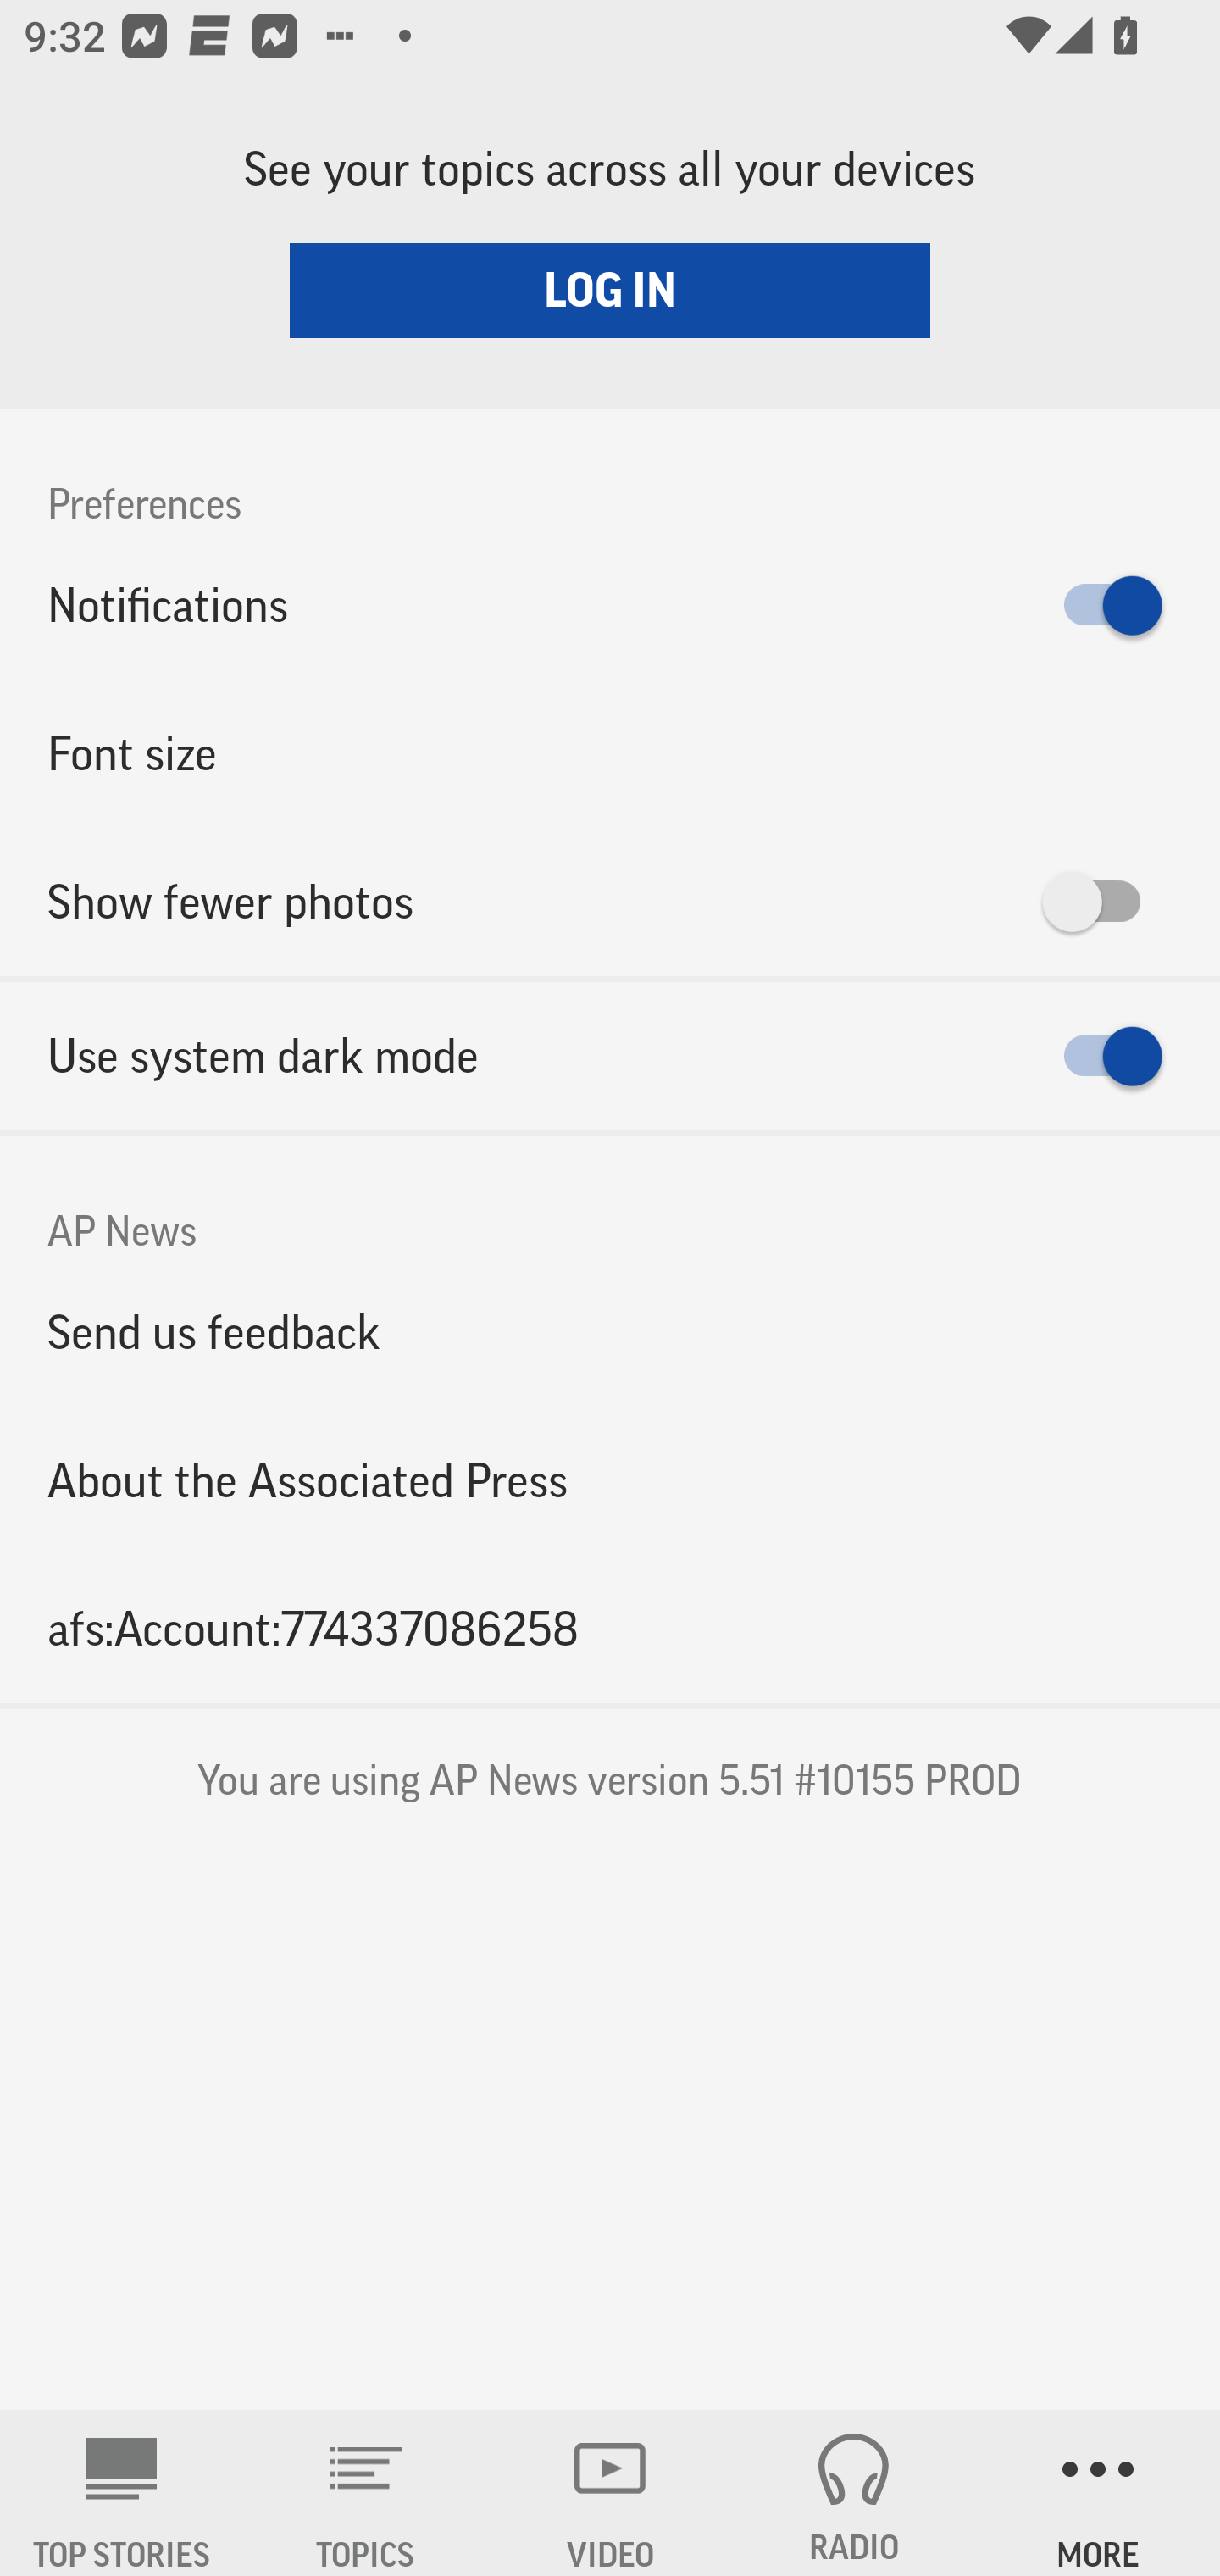 The width and height of the screenshot is (1220, 2576). I want to click on Send us feedback, so click(610, 1331).